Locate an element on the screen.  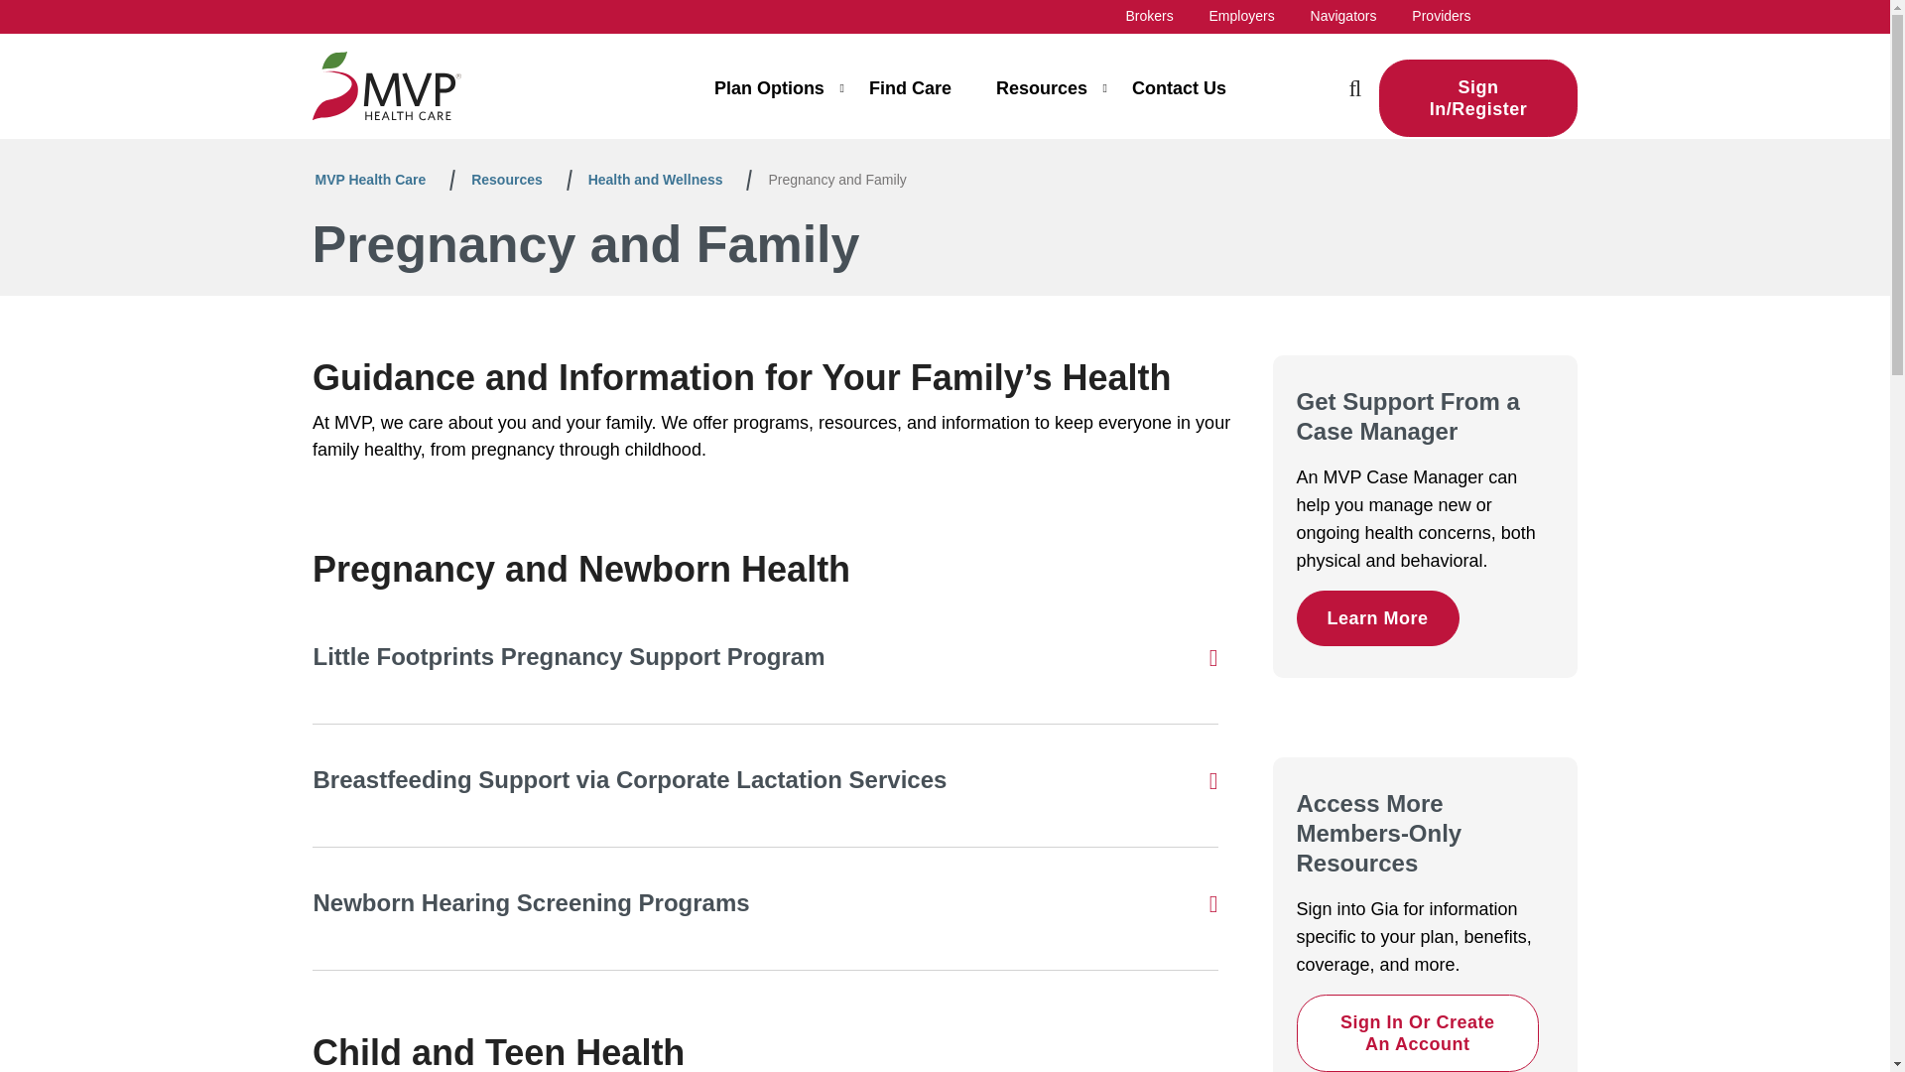
Providers is located at coordinates (1441, 15).